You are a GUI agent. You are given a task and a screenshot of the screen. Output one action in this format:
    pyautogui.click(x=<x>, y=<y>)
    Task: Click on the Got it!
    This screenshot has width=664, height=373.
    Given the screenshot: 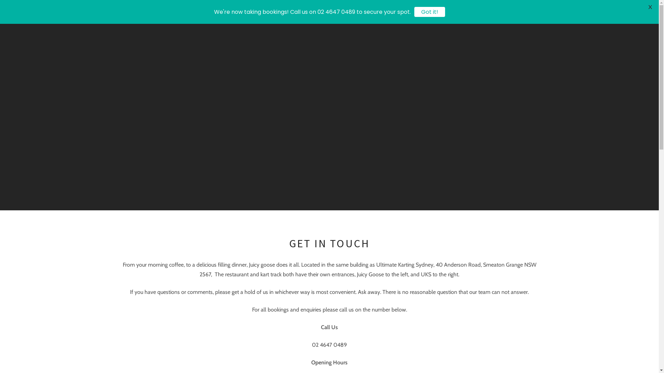 What is the action you would take?
    pyautogui.click(x=430, y=12)
    